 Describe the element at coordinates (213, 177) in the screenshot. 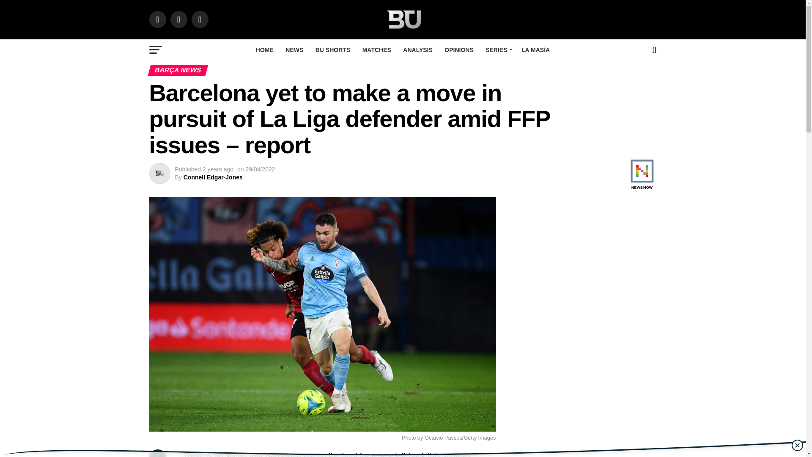

I see `Posts by Connell Edgar-Jones` at that location.